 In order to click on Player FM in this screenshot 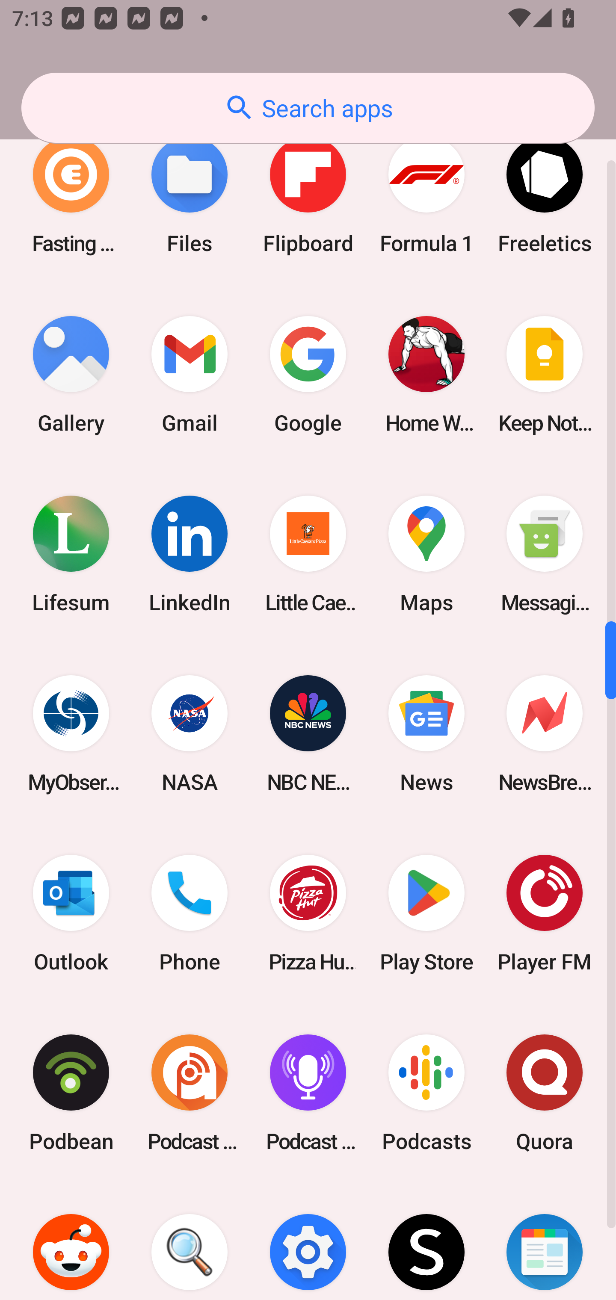, I will do `click(545, 913)`.